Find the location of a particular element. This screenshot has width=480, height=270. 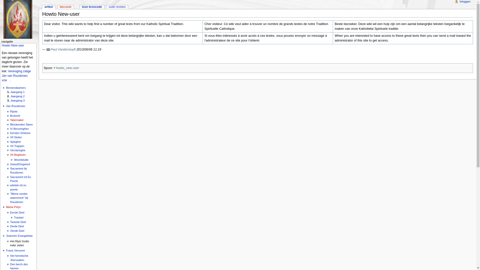

Derde Deel is located at coordinates (17, 226).